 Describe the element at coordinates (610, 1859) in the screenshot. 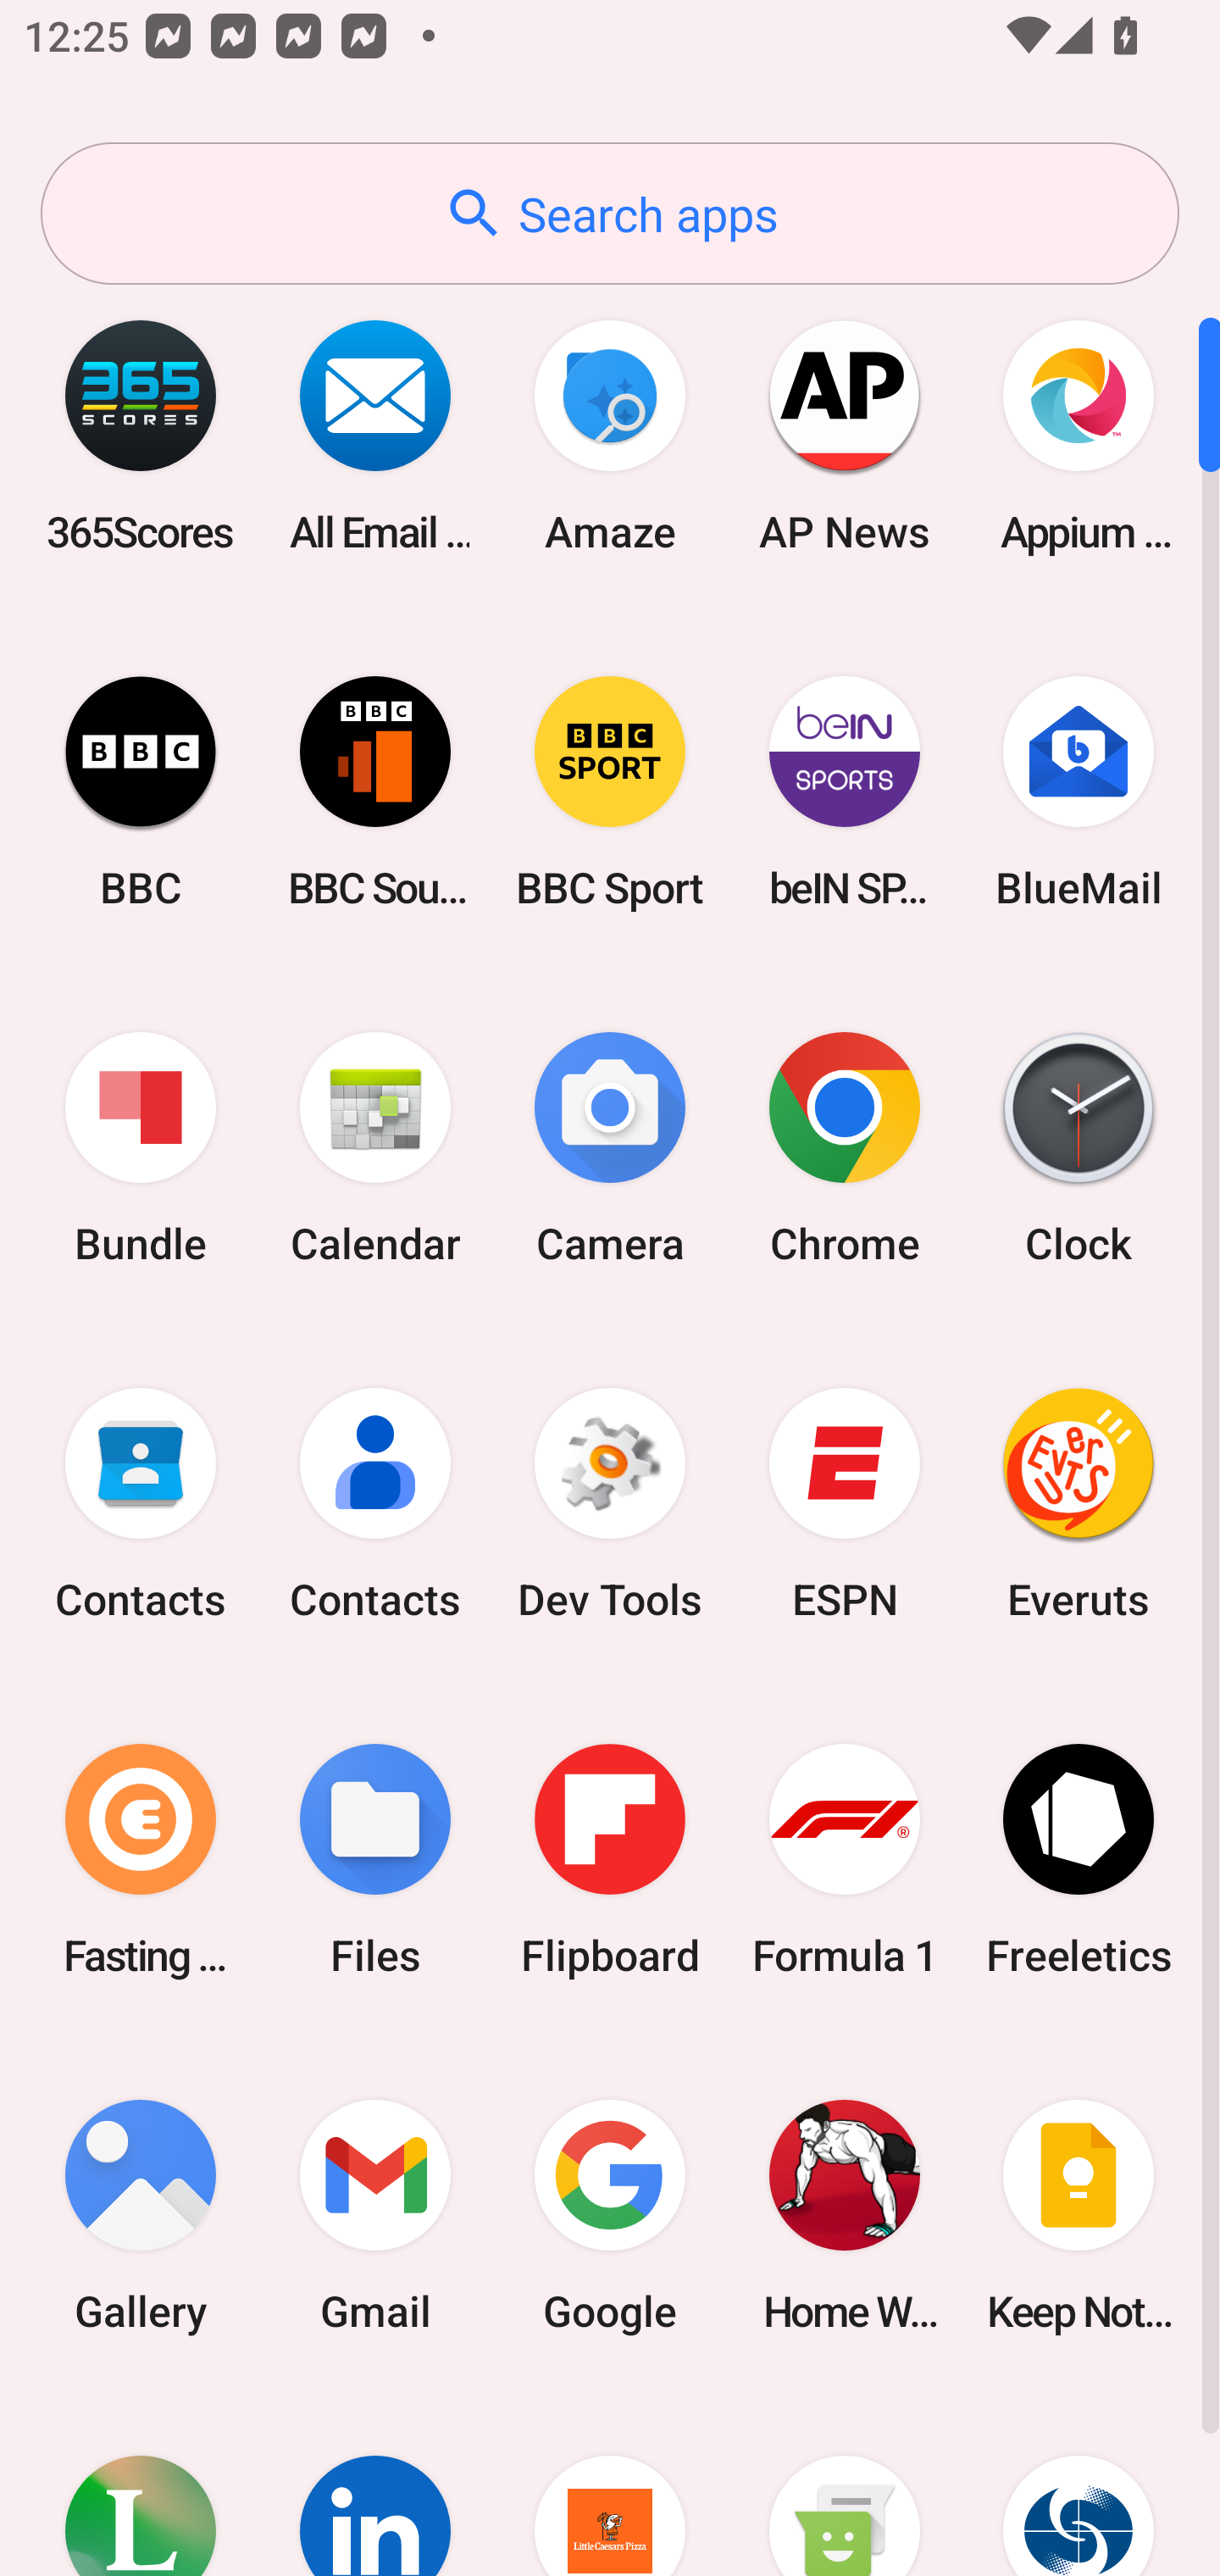

I see `Flipboard` at that location.